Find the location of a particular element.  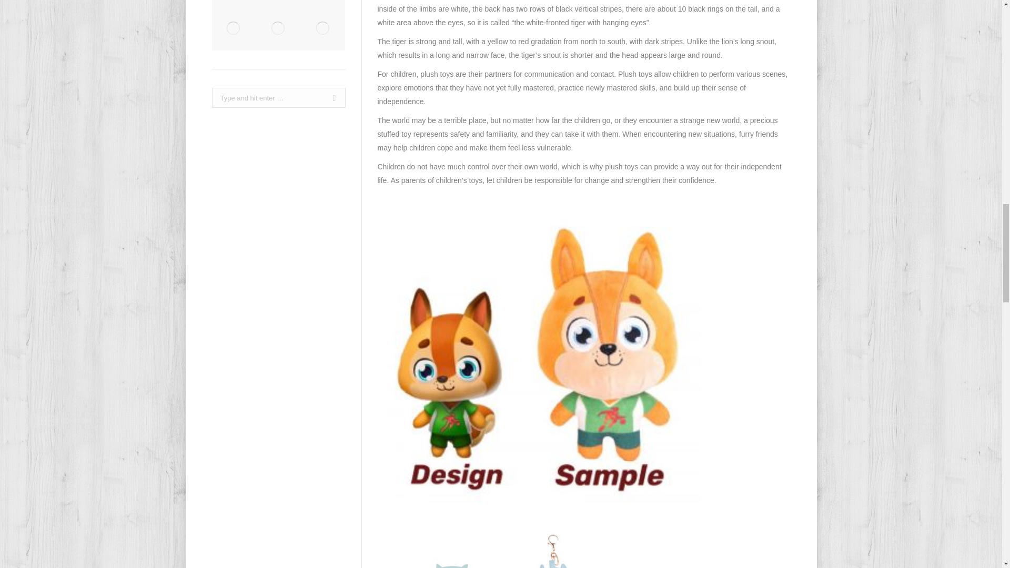

Go! is located at coordinates (330, 98).